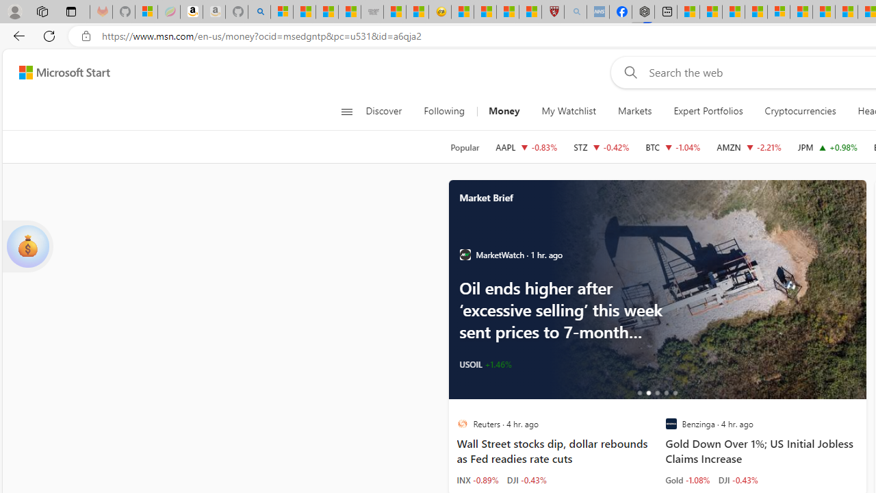  Describe the element at coordinates (847, 12) in the screenshot. I see `14 Common Myths Debunked By Scientific Facts` at that location.